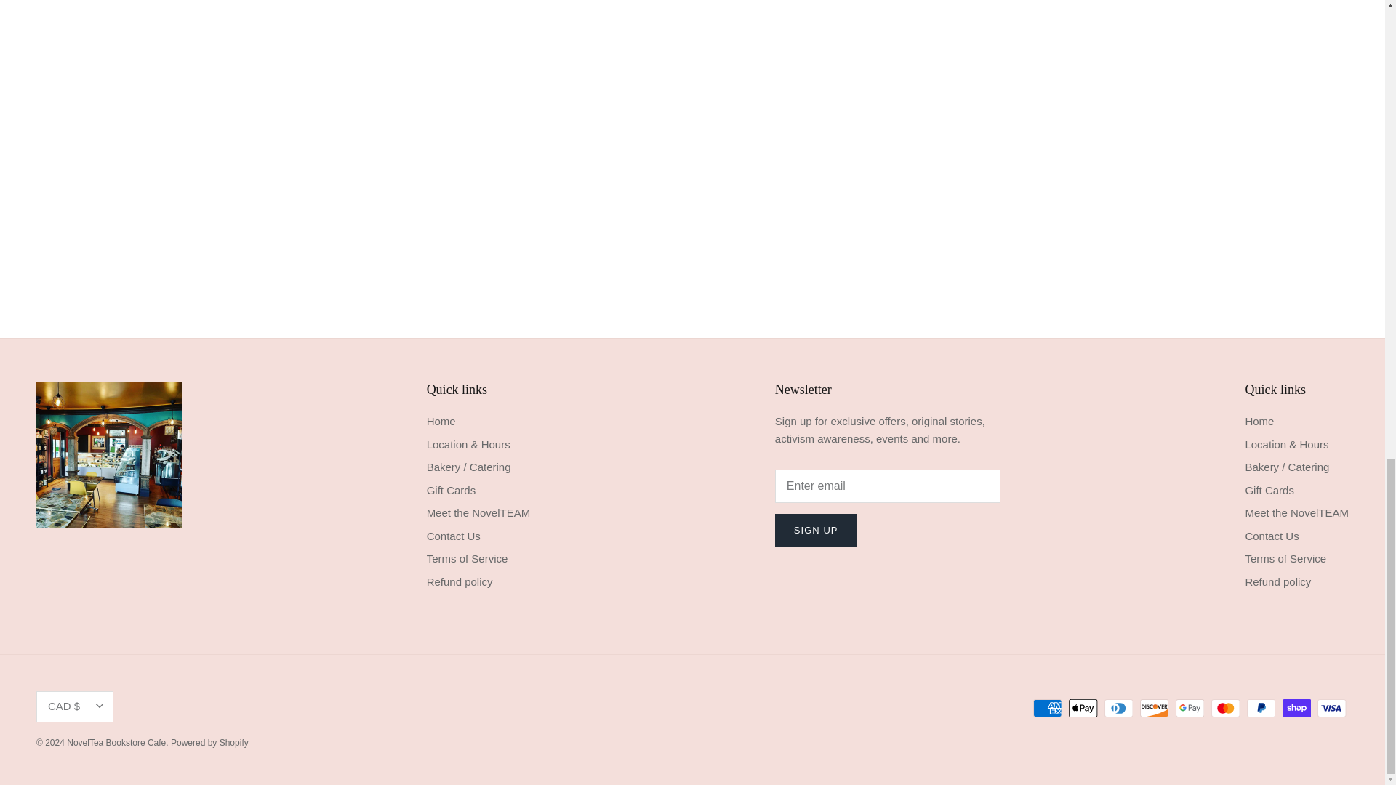  Describe the element at coordinates (99, 705) in the screenshot. I see `Down` at that location.